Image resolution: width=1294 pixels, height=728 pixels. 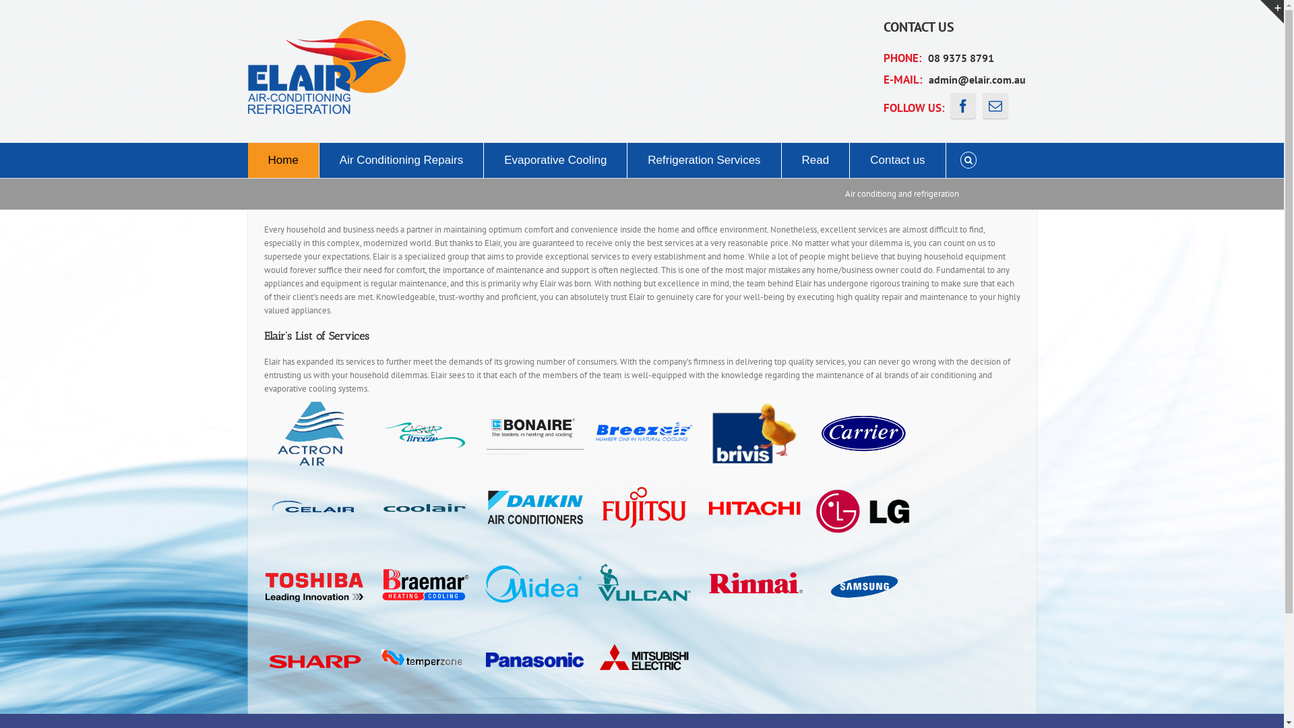 What do you see at coordinates (898, 160) in the screenshot?
I see `Contact us` at bounding box center [898, 160].